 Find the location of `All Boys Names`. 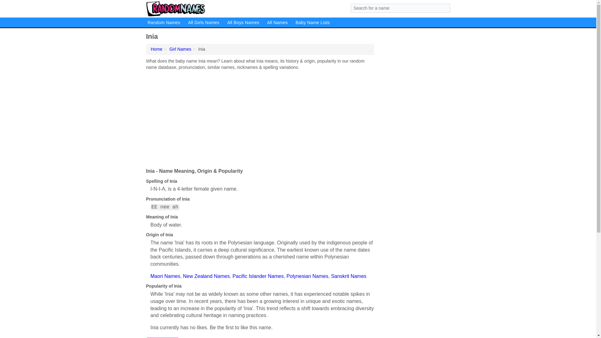

All Boys Names is located at coordinates (243, 23).